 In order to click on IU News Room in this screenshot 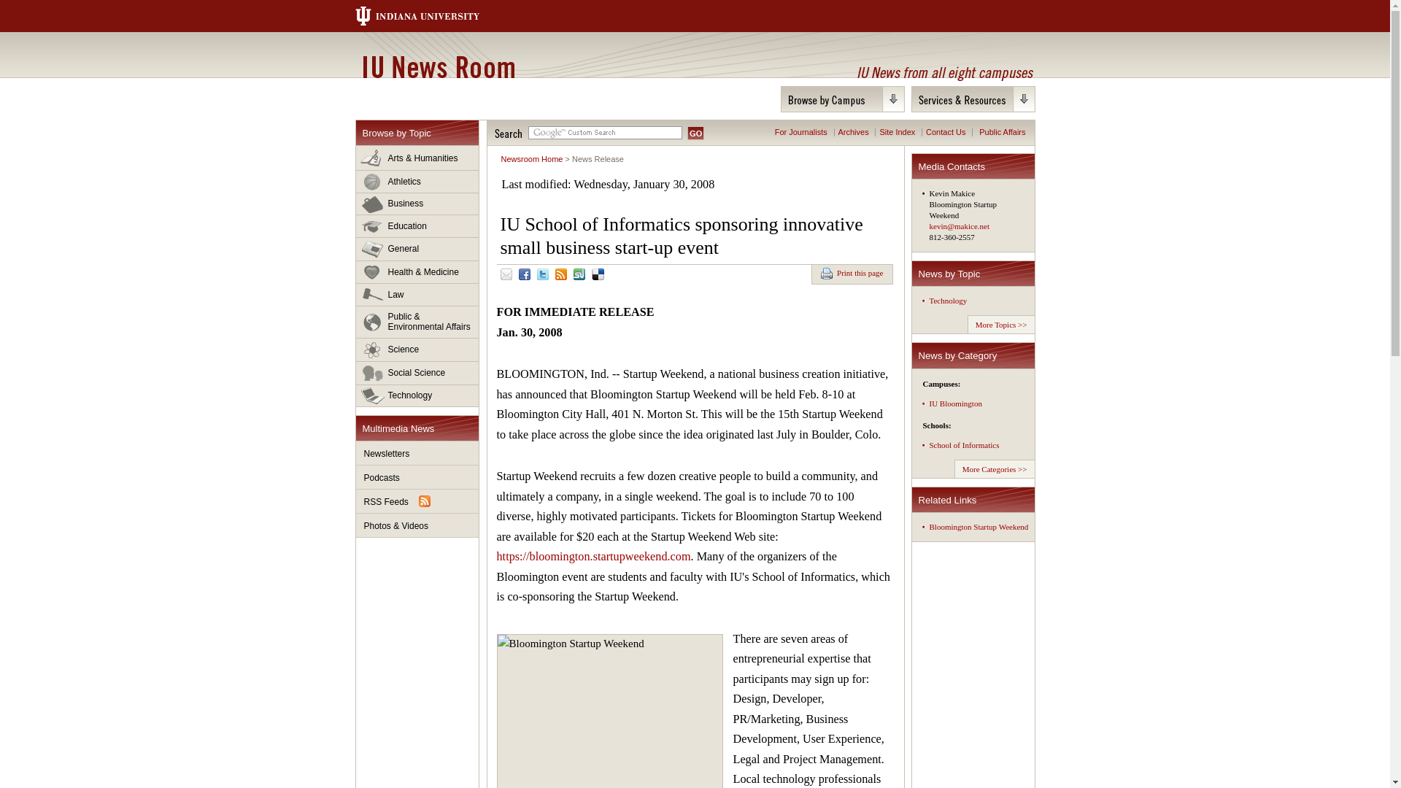, I will do `click(438, 66)`.